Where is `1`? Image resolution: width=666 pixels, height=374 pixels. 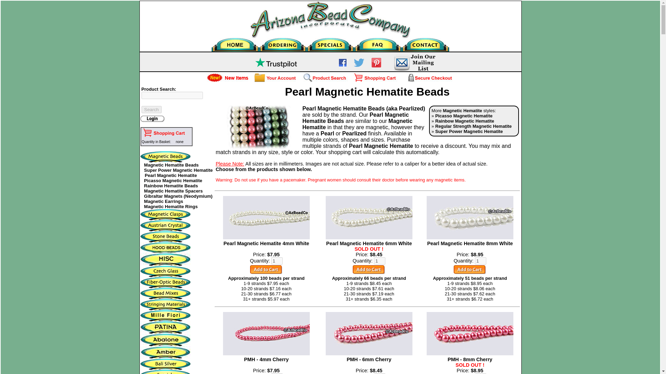
1 is located at coordinates (277, 373).